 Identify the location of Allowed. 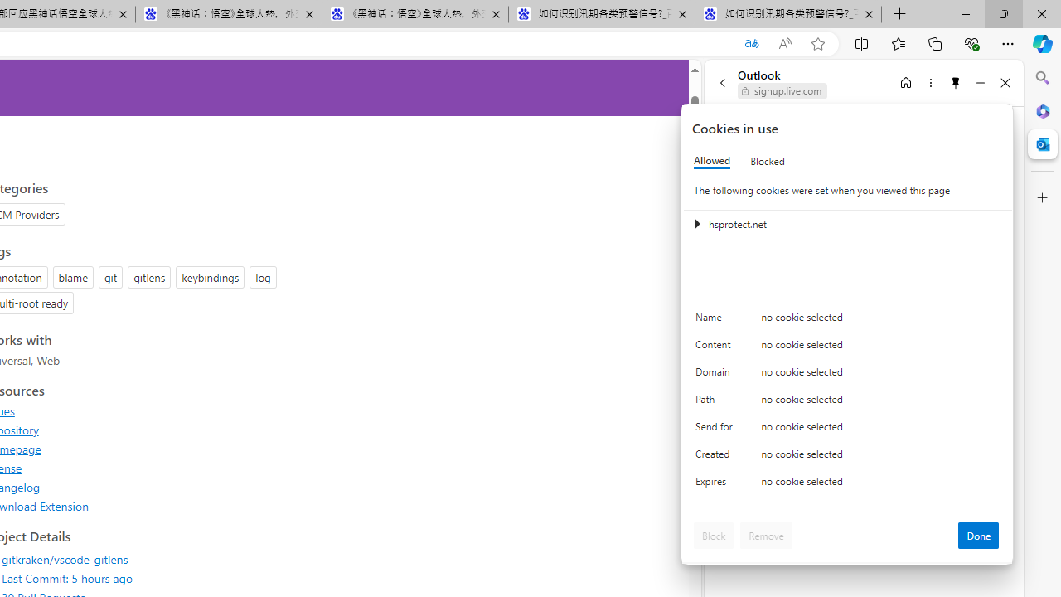
(712, 161).